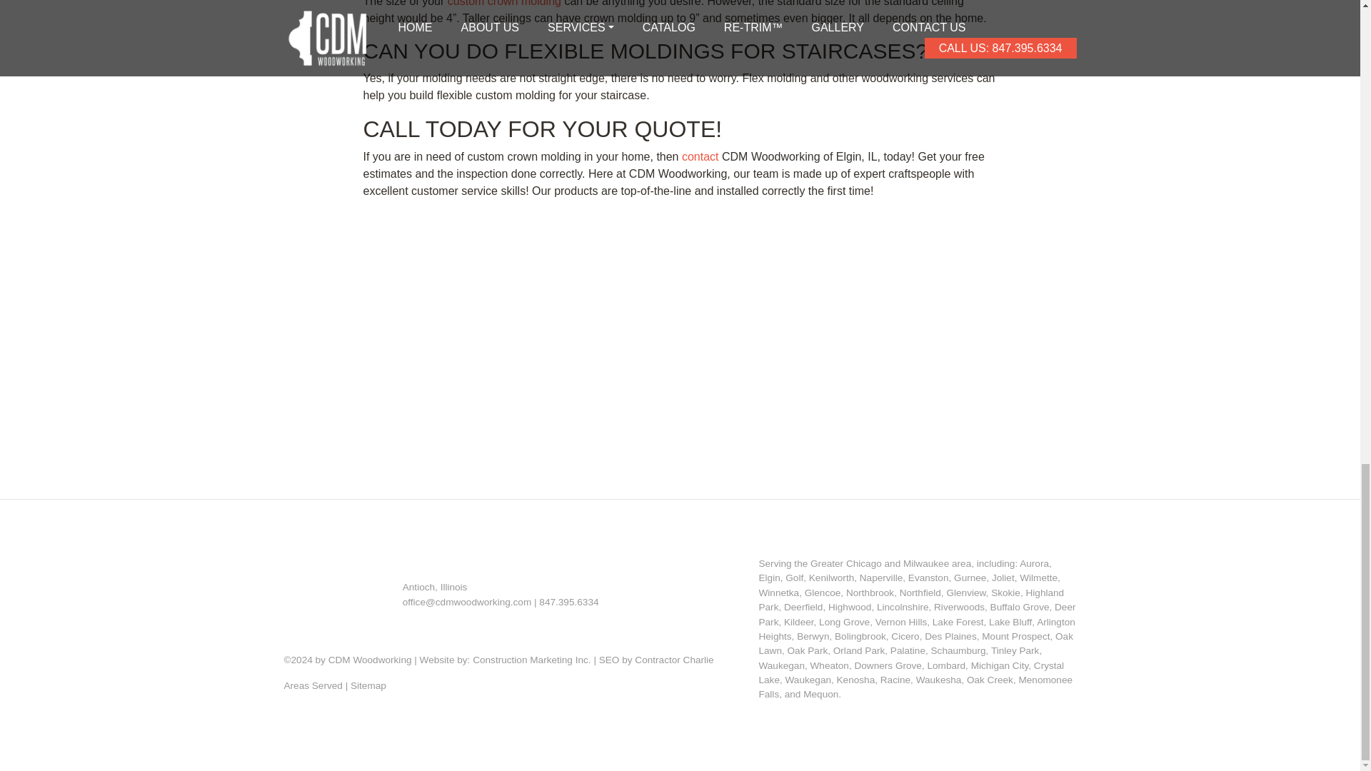 The width and height of the screenshot is (1371, 771). I want to click on Golf, so click(794, 578).